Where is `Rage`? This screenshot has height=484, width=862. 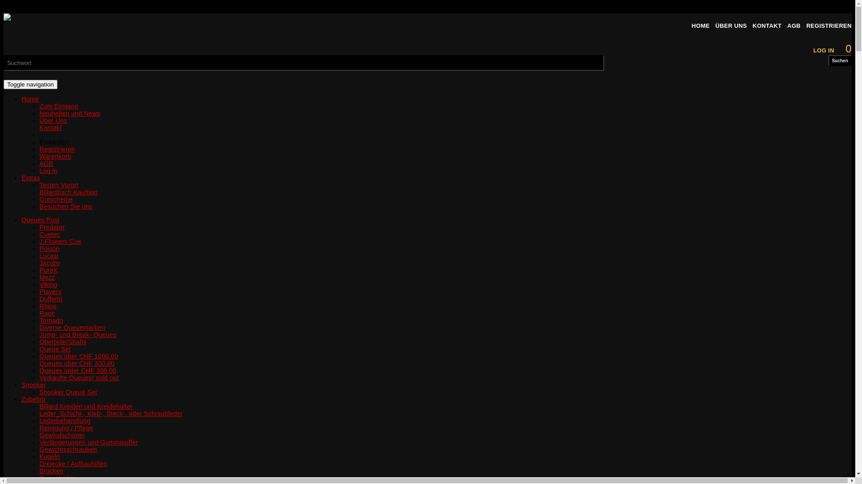
Rage is located at coordinates (47, 313).